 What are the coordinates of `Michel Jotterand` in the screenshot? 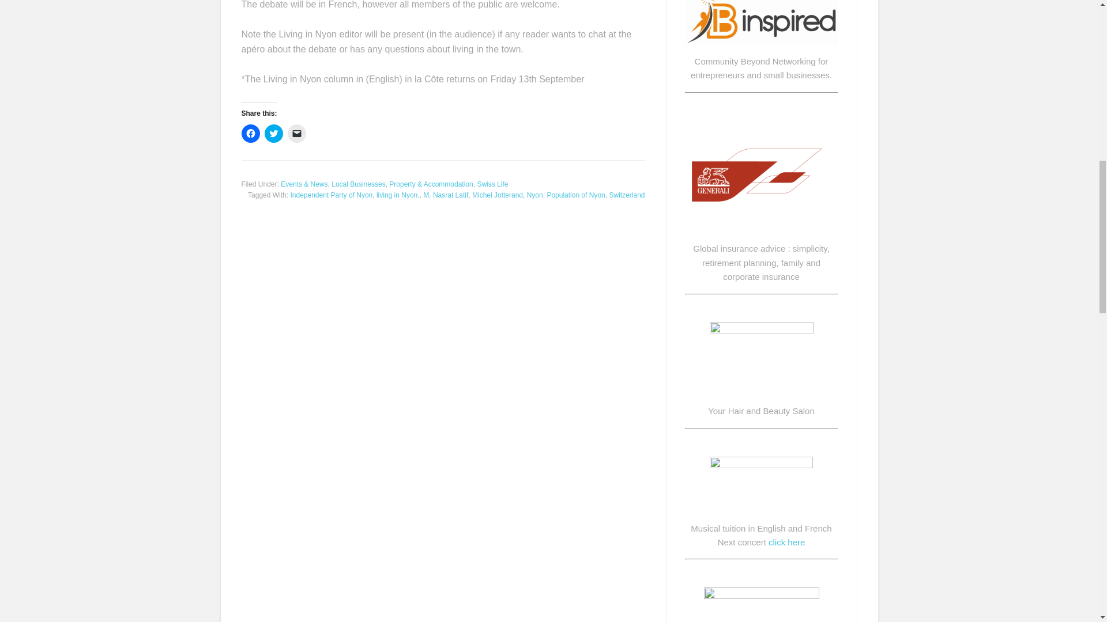 It's located at (497, 195).